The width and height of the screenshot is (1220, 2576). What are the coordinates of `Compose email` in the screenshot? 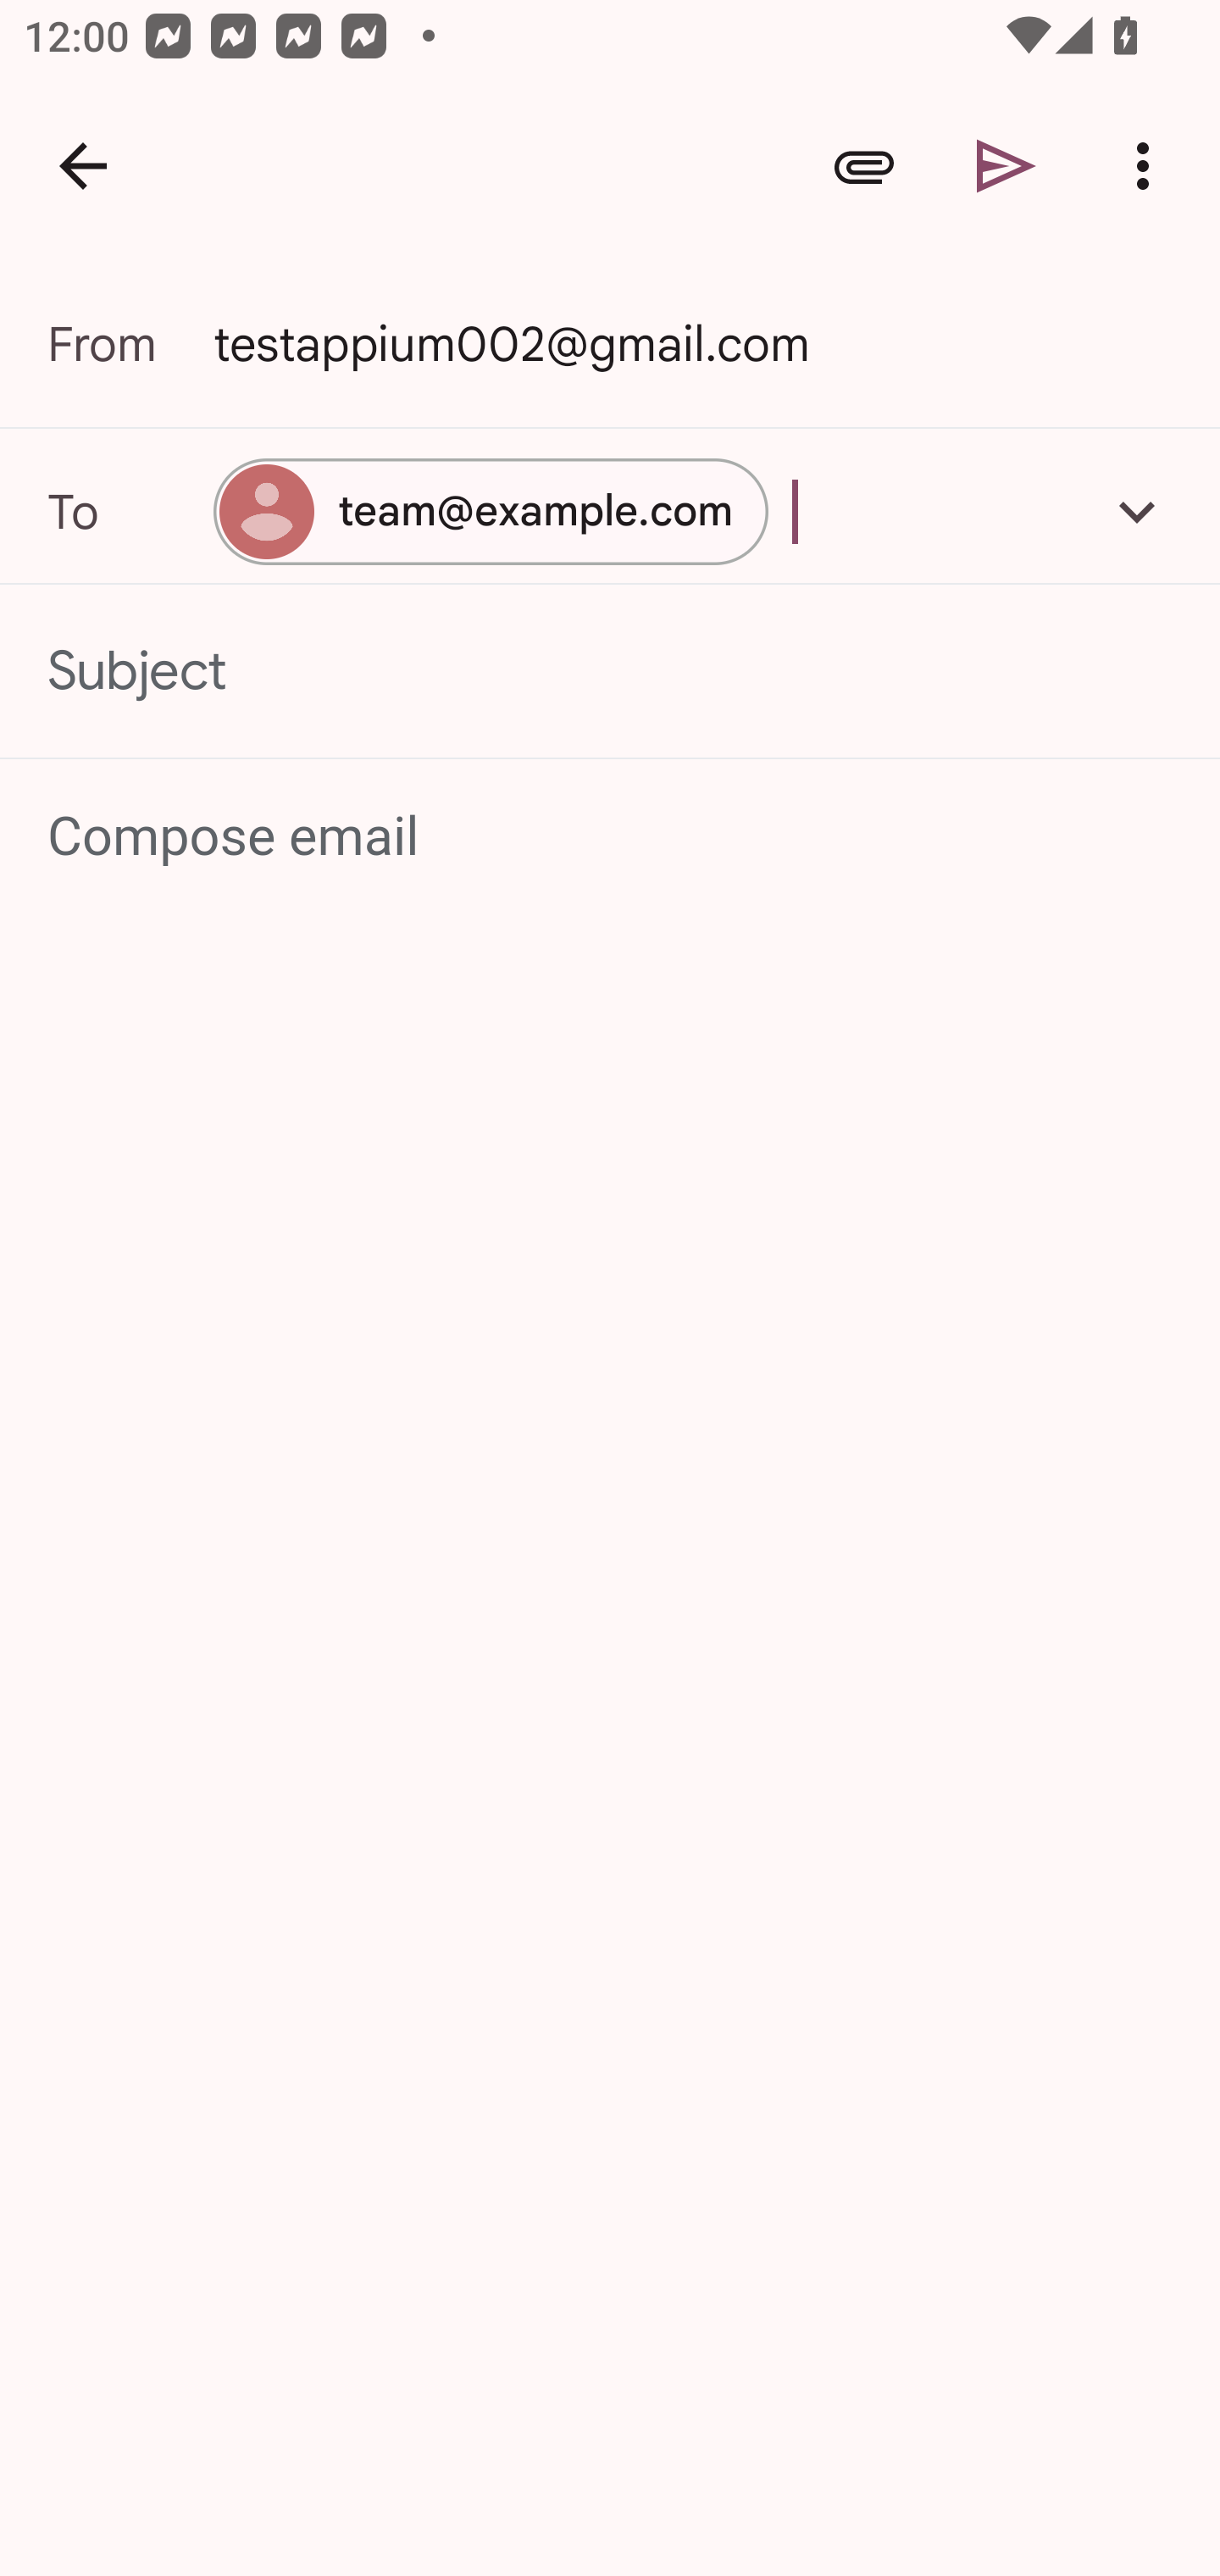 It's located at (612, 837).